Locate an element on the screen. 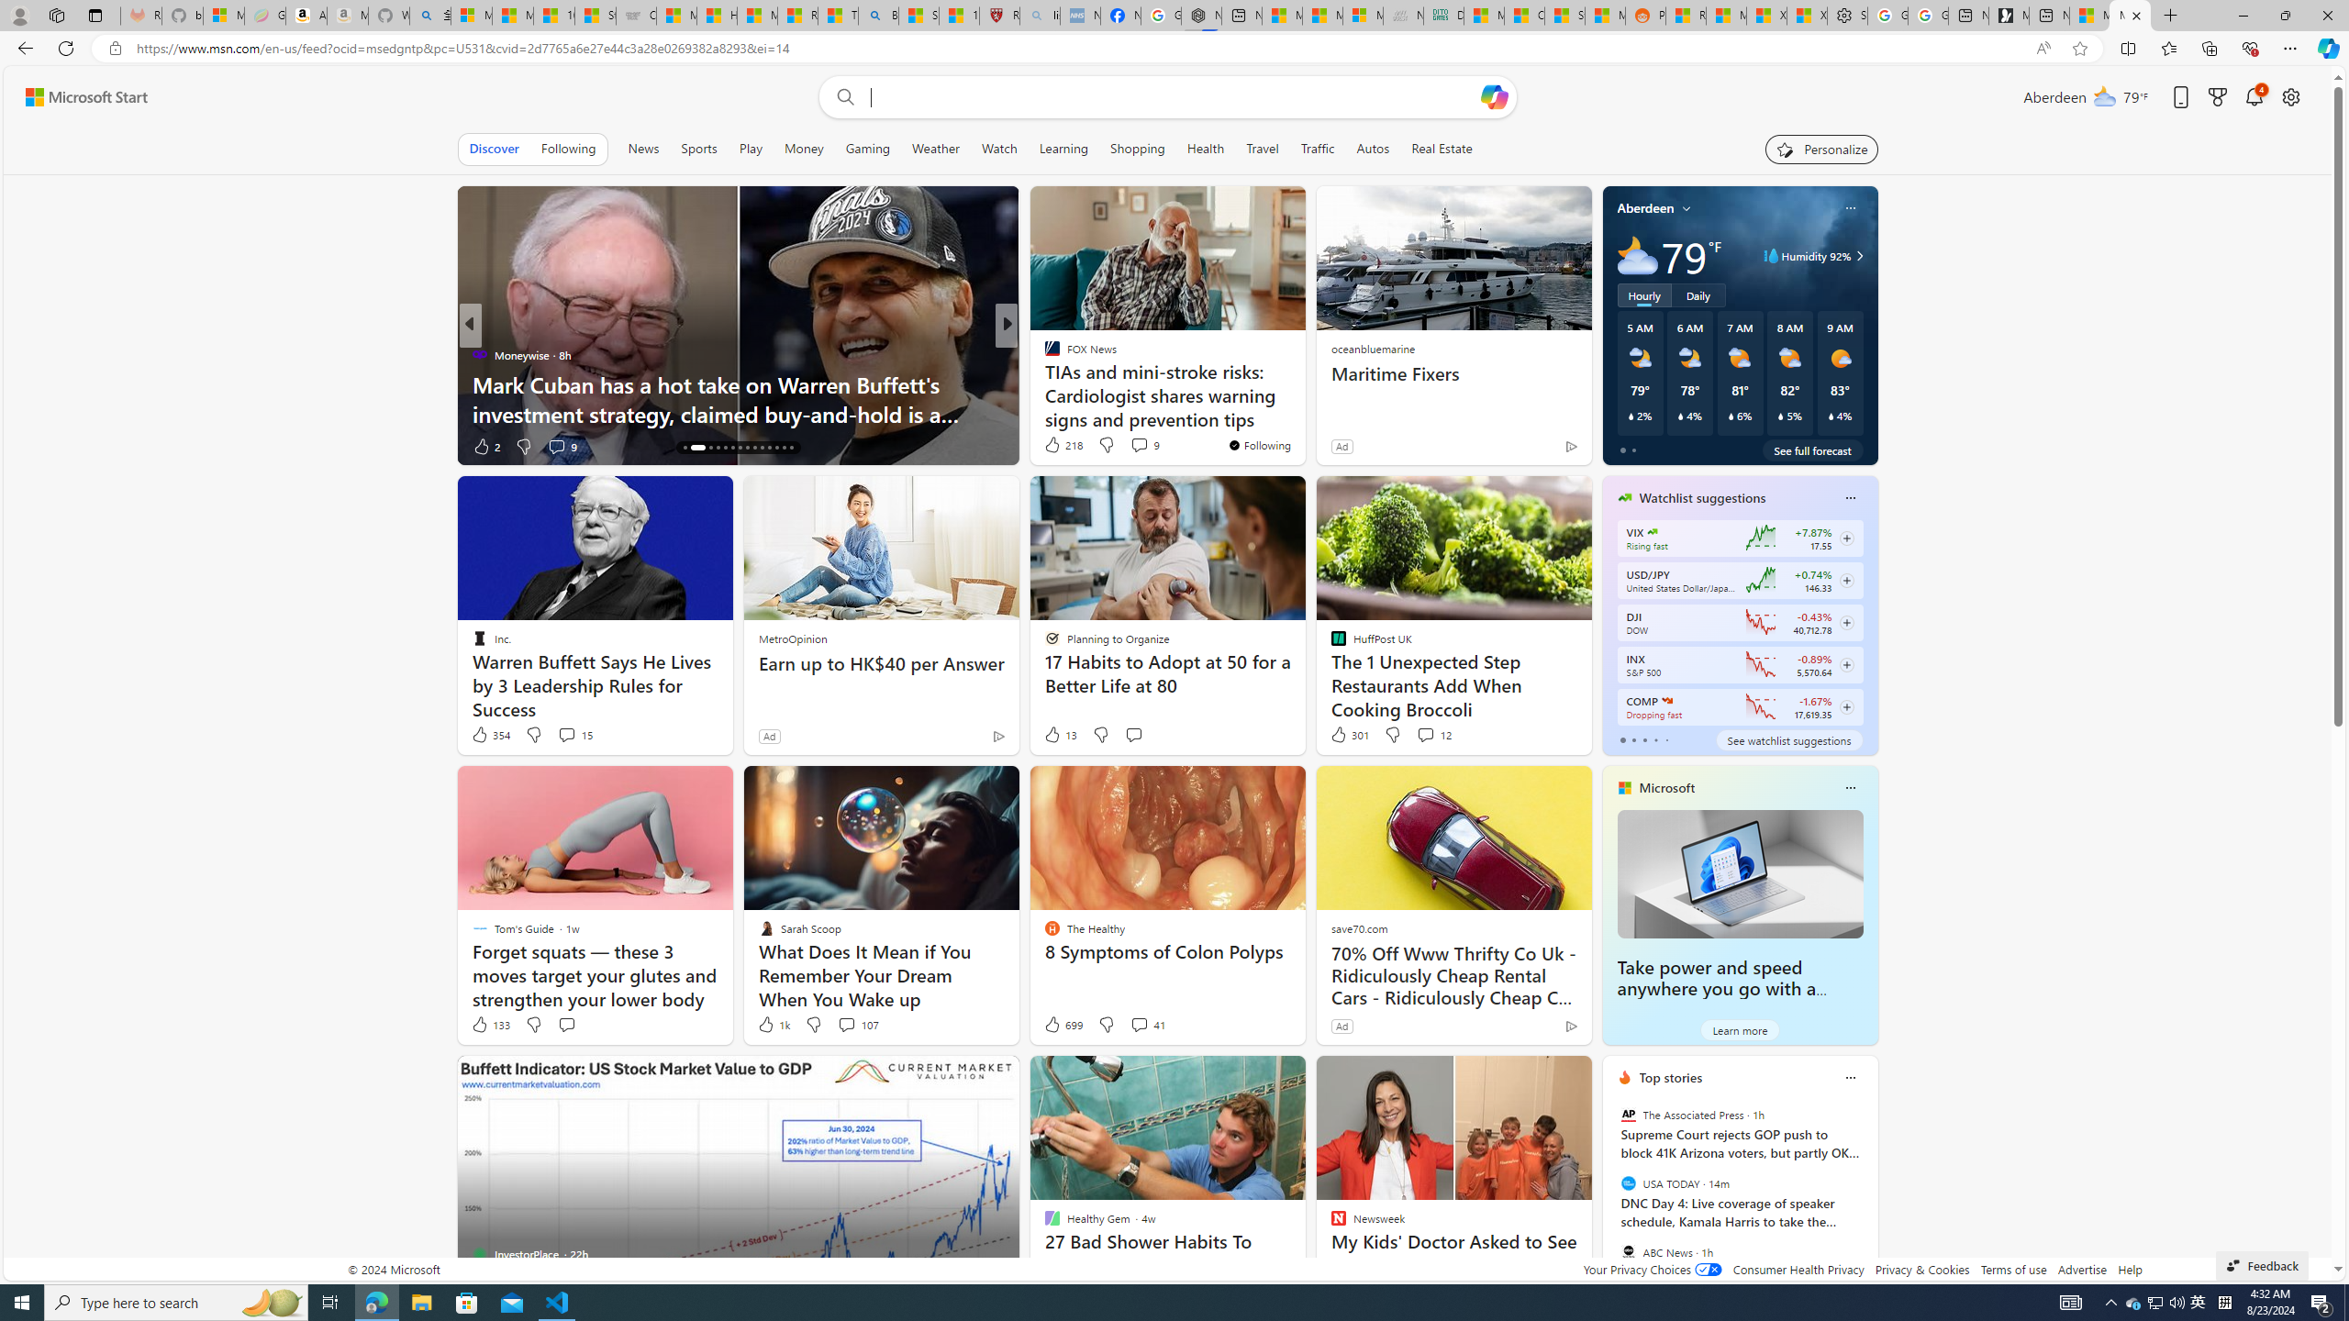 The height and width of the screenshot is (1321, 2349). 133 Like is located at coordinates (490, 1024).